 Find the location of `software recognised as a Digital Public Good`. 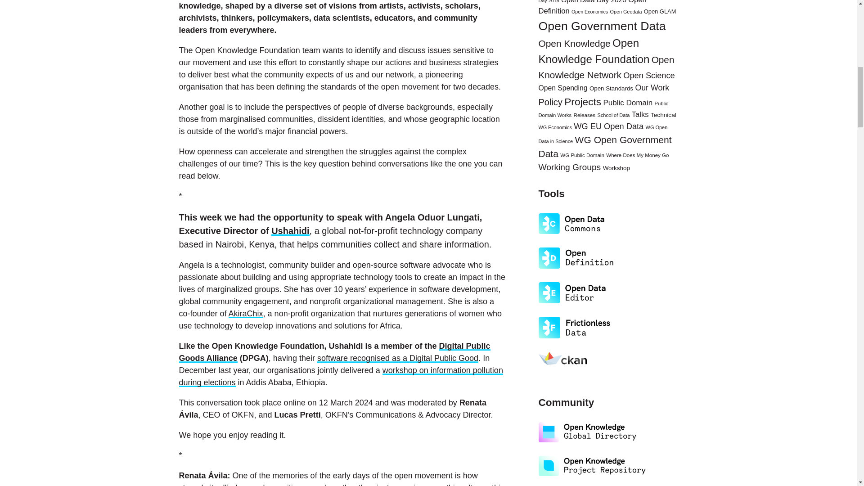

software recognised as a Digital Public Good is located at coordinates (398, 358).